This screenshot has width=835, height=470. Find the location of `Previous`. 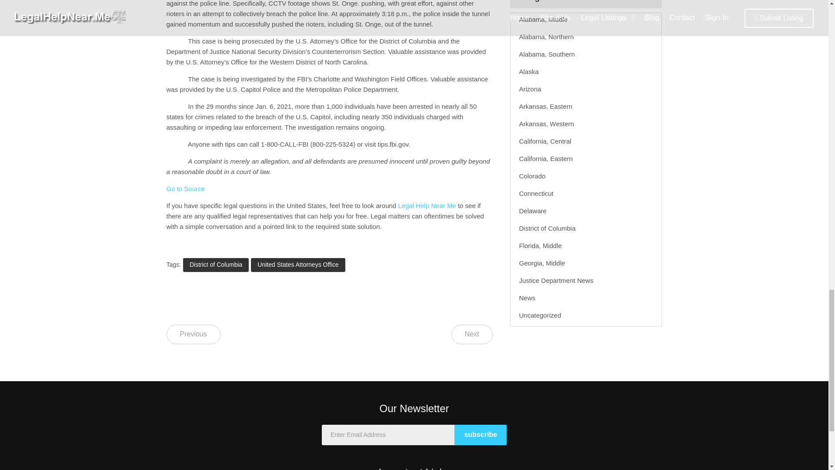

Previous is located at coordinates (193, 334).